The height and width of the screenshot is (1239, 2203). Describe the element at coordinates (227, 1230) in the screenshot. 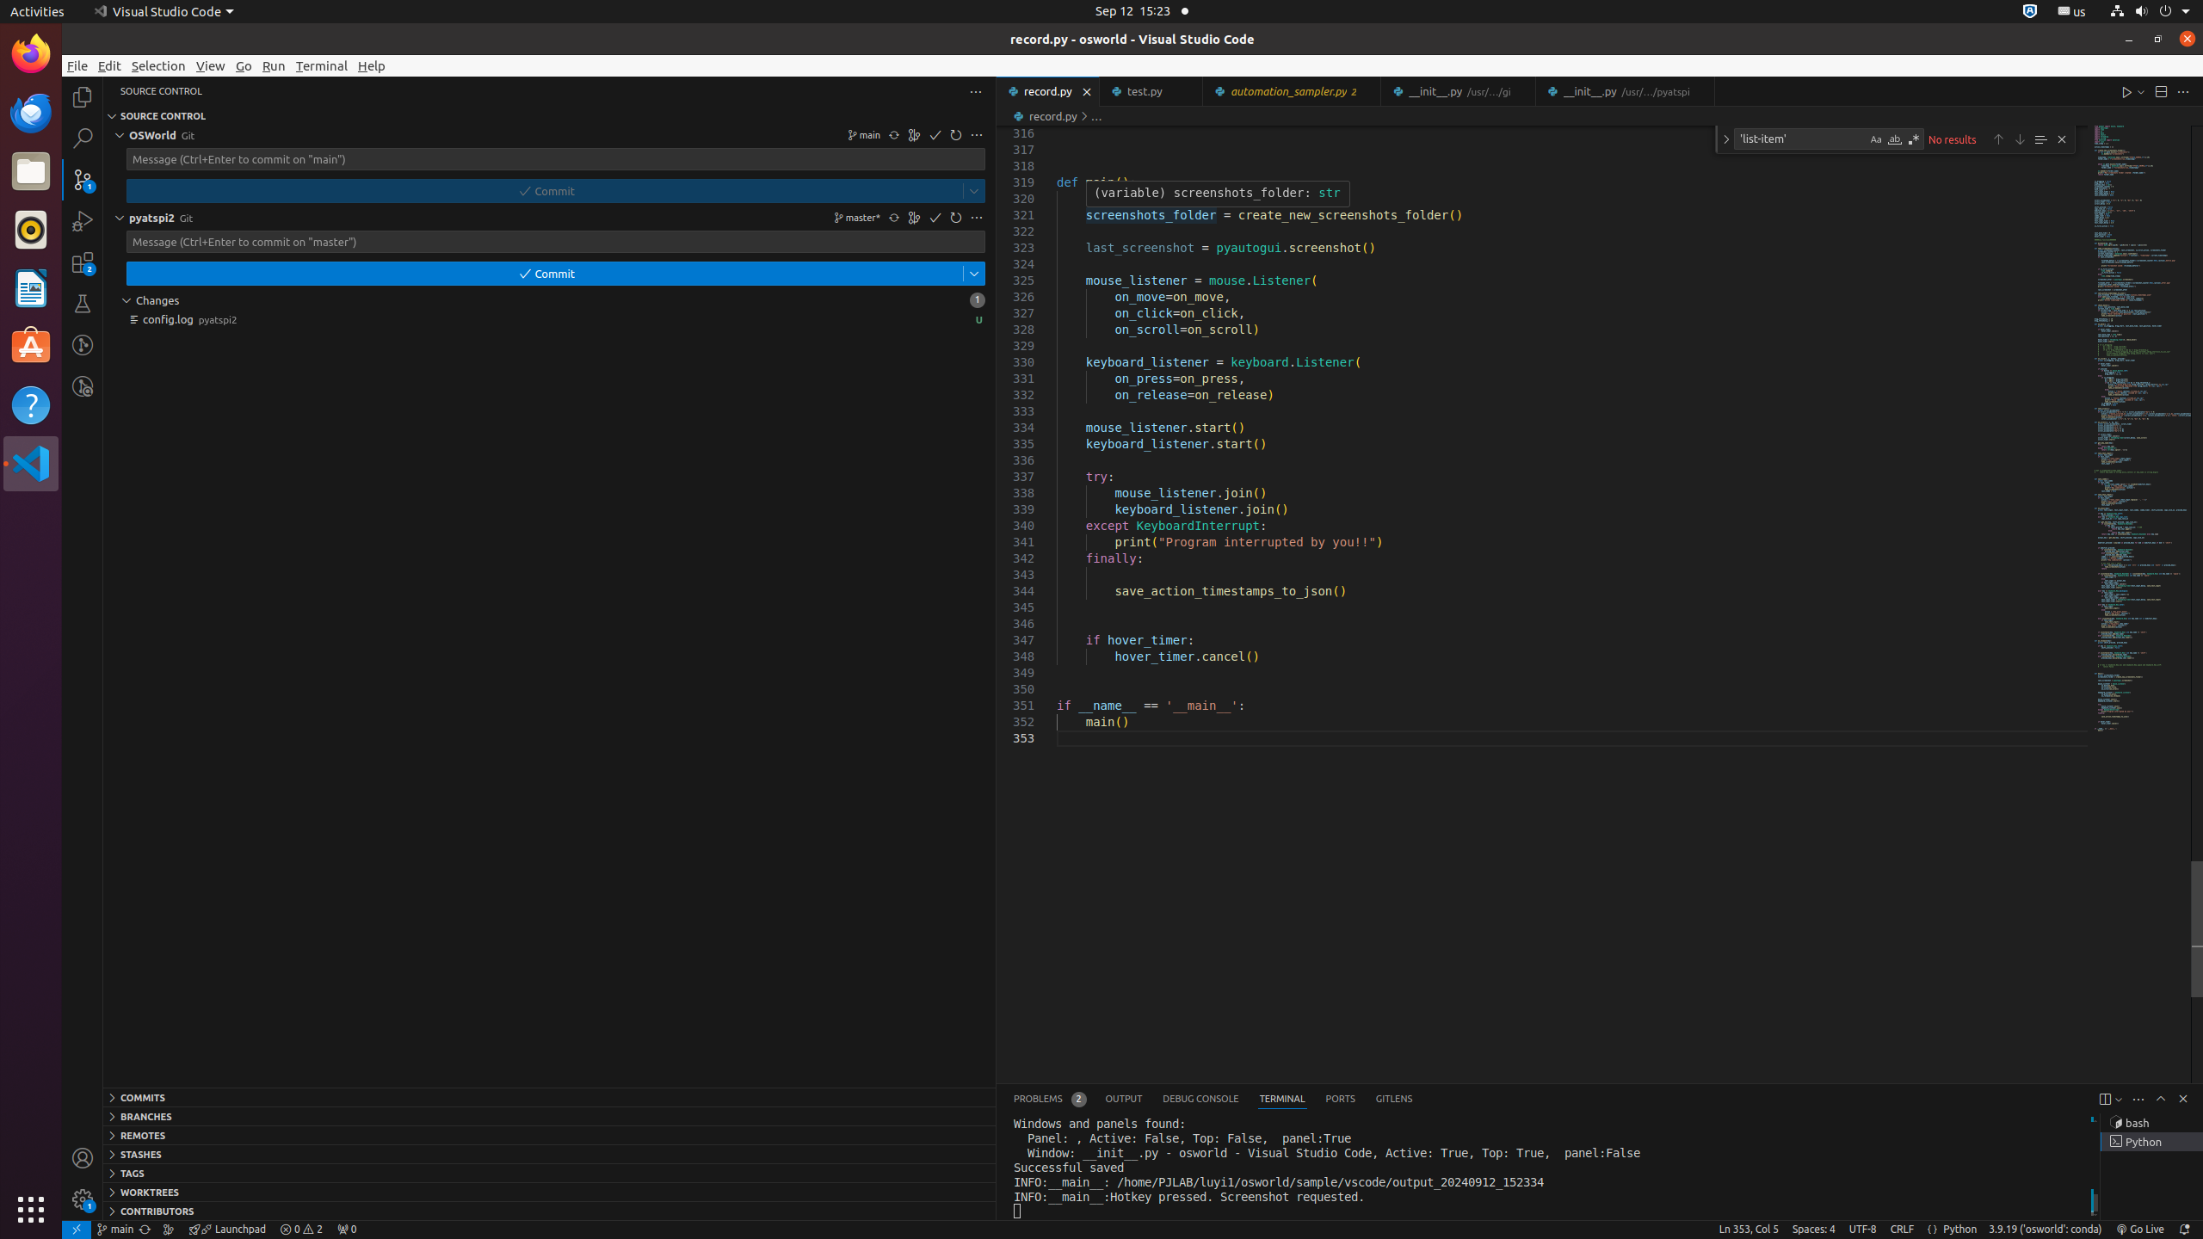

I see `rocket gitlens-unplug Launchpad, GitLens Launchpad ᴘʀᴇᴠɪᴇᴡ    &mdash;    [$(question)](command:gitlens.launchpad.indicator.action?%22info%22 "What is this?") [$(gear)](command:workbench.action.openSettings?%22gitlens.launchpad%22 "Settings")  |  [$(circle-slash) Hide](command:gitlens.launchpad.indicator.action?%22hide%22 "Hide") --- [Launchpad](command:gitlens.launchpad.indicator.action?%info%22 "Learn about Launchpad") organizes your pull requests into actionable groups to help you focus and keep your team unblocked. It's always accessible using the `GitLens: Open Launchpad` command from the Command Palette. --- [Connect an integration](command:gitlens.showLaunchpad?%7B%22source%22%3A%22launchpad-indicator%22%7D "Connect an integration") to get started.` at that location.